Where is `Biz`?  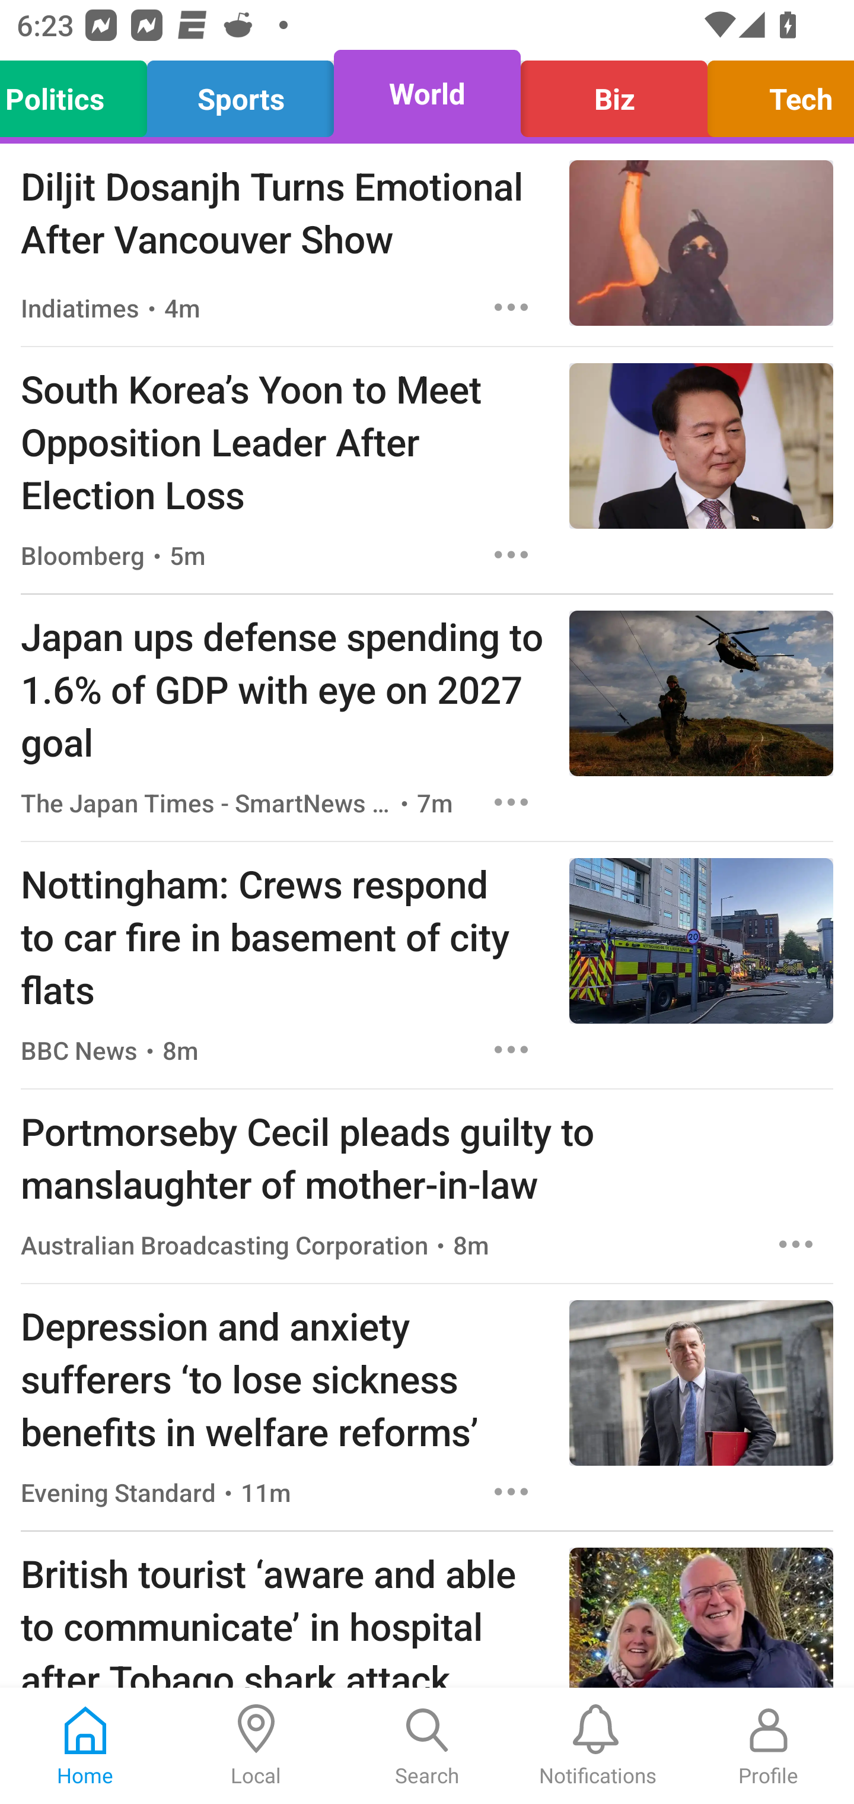
Biz is located at coordinates (613, 94).